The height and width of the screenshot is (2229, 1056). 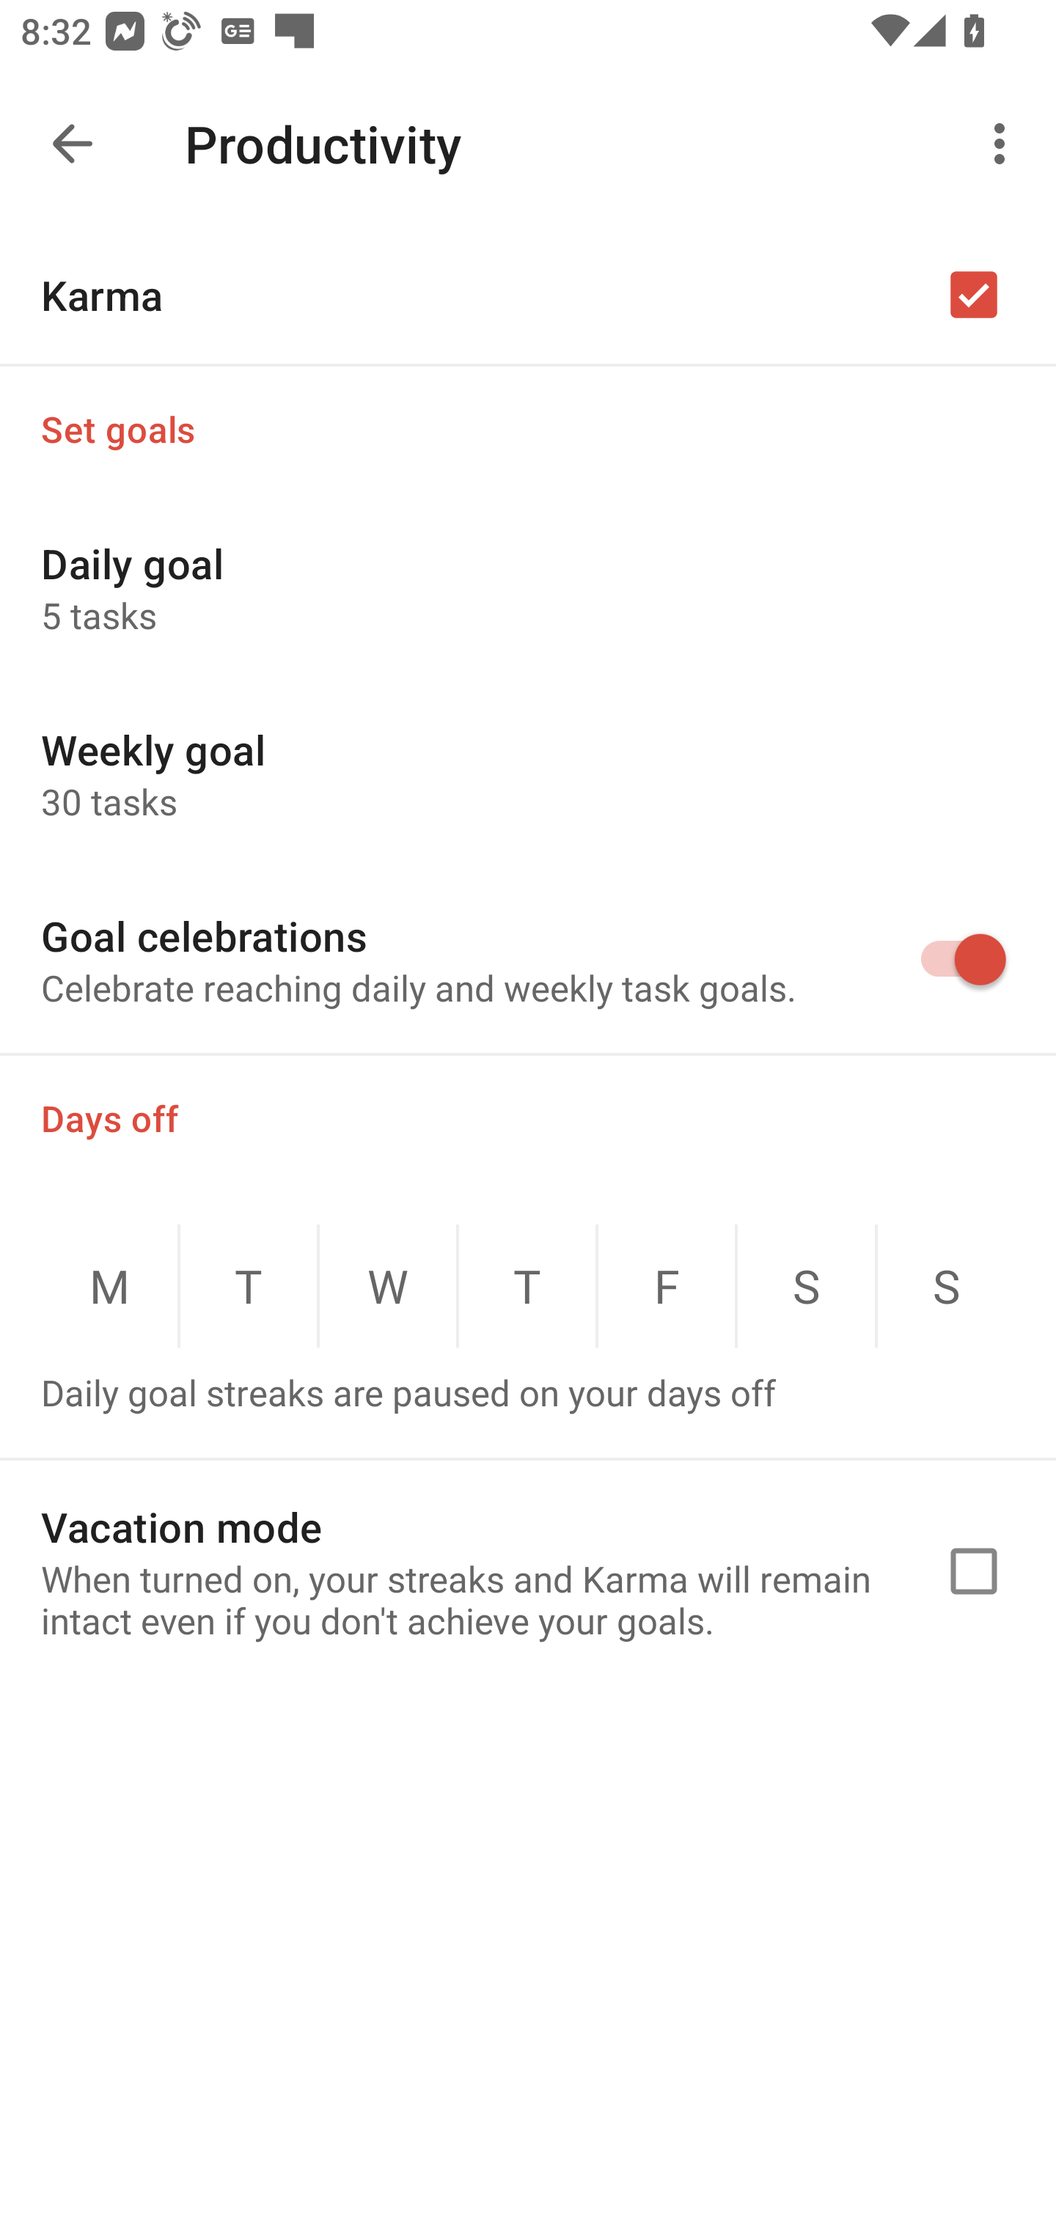 I want to click on T, so click(x=527, y=1286).